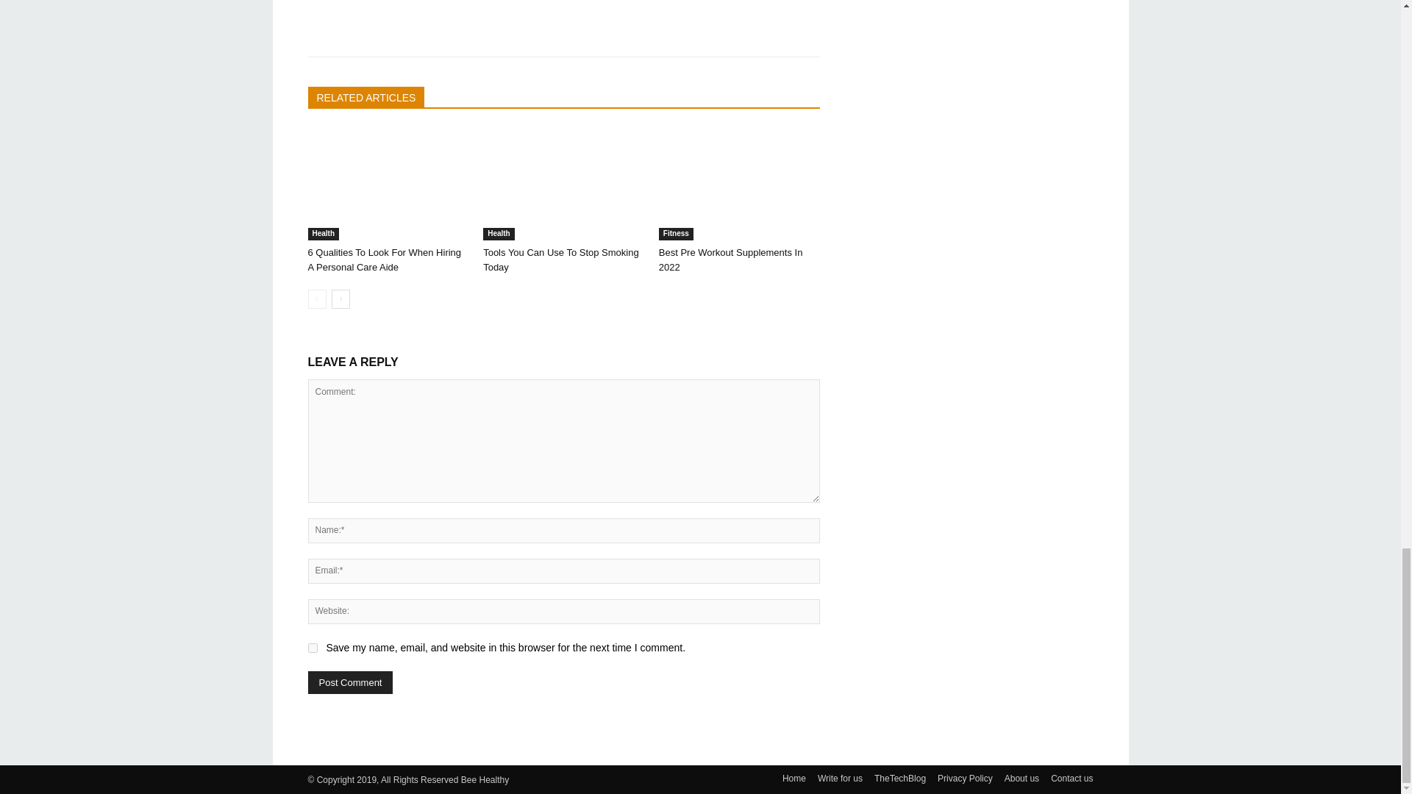  What do you see at coordinates (323, 234) in the screenshot?
I see `Health` at bounding box center [323, 234].